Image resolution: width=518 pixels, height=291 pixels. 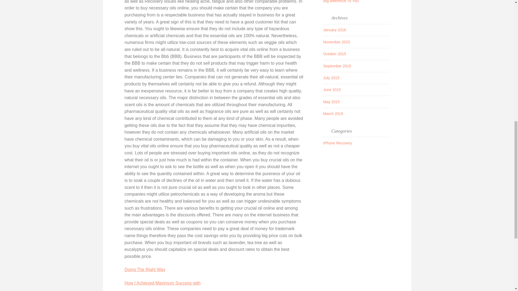 I want to click on July 2015, so click(x=331, y=78).